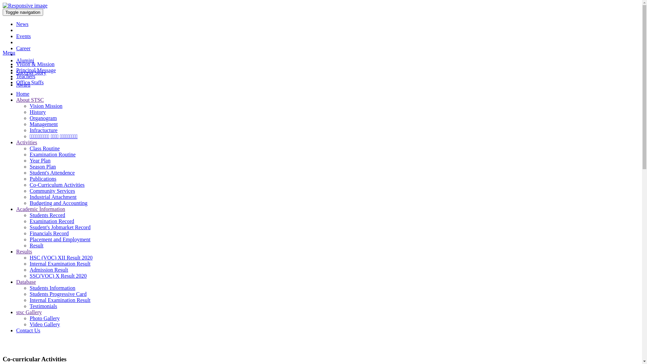 The width and height of the screenshot is (647, 364). I want to click on Year Plan, so click(40, 160).